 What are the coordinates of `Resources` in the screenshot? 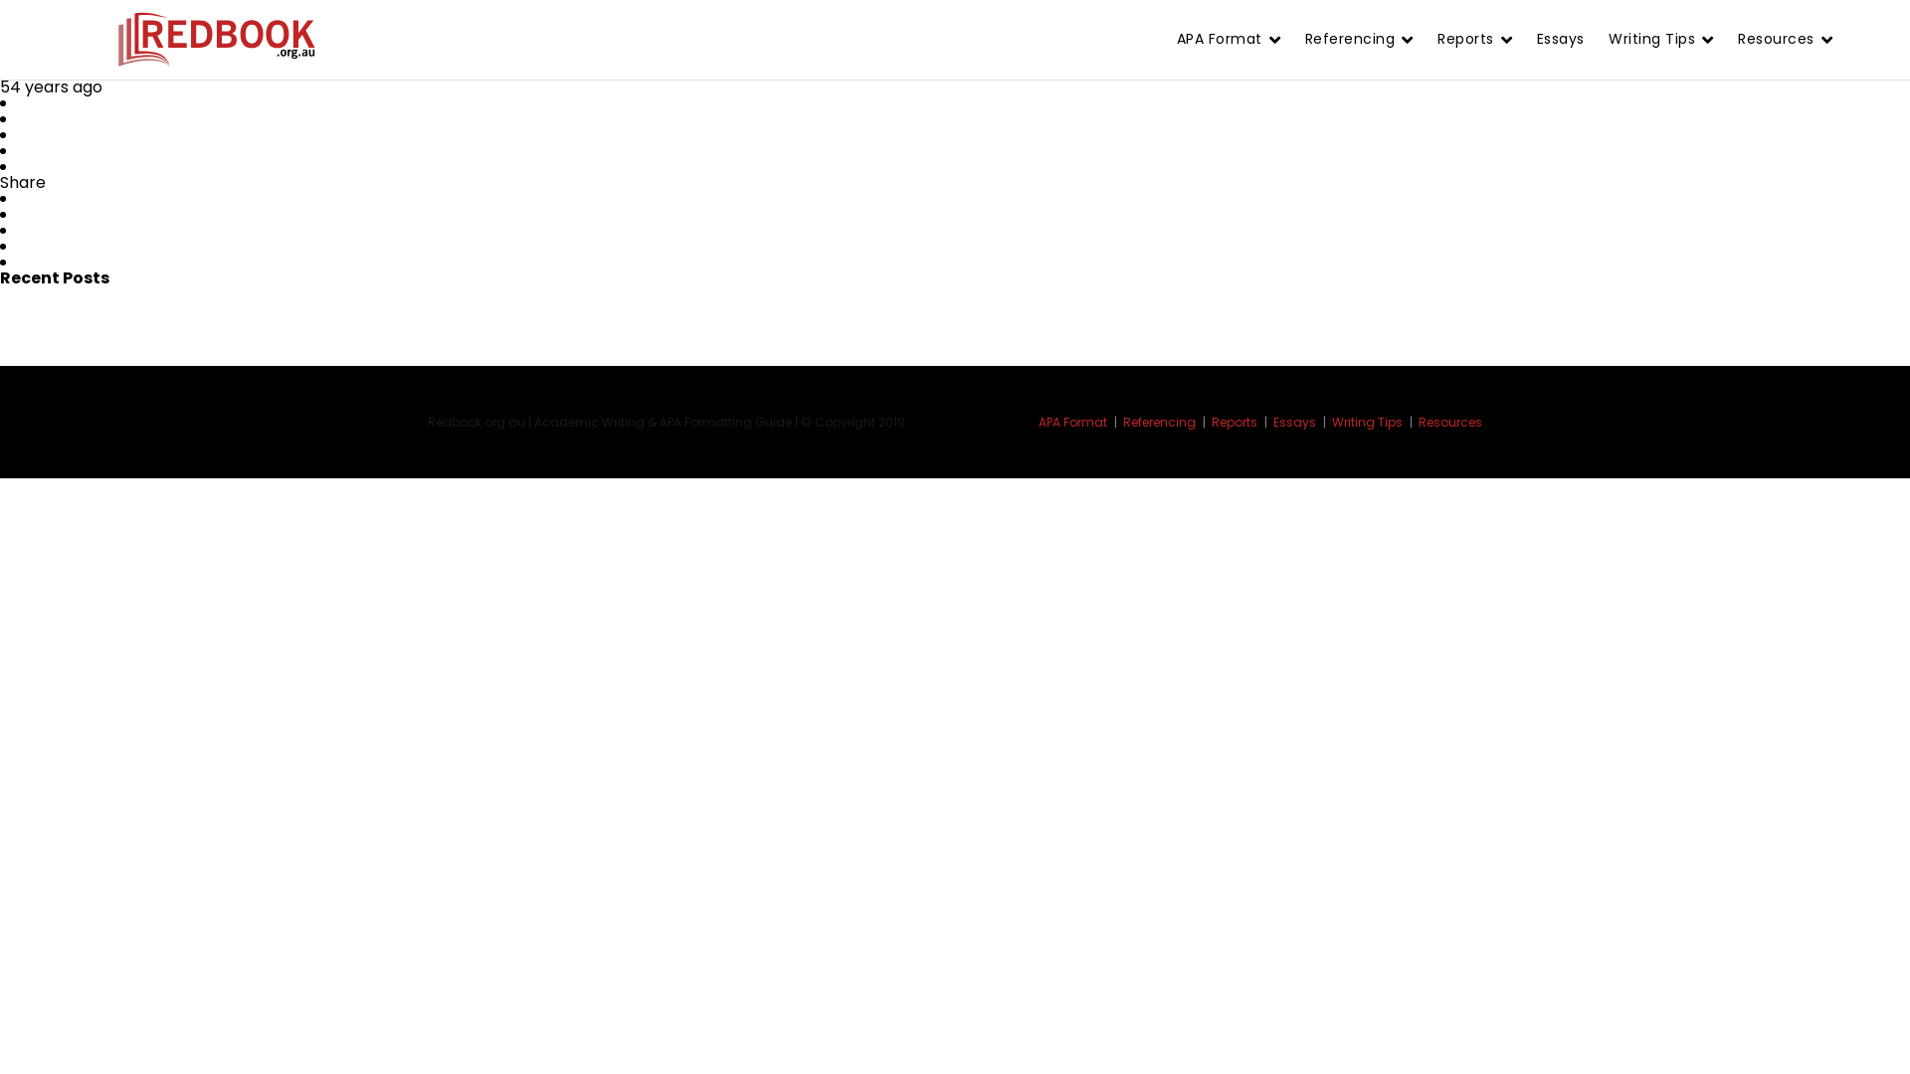 It's located at (1785, 40).